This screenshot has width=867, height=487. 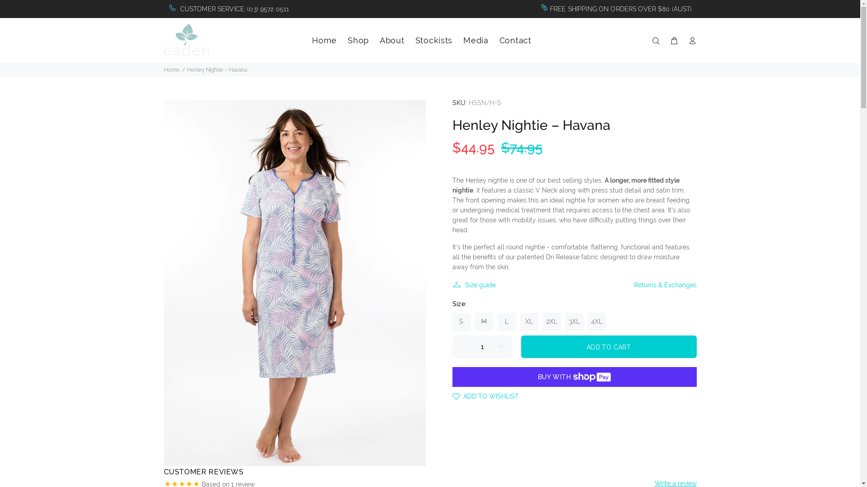 I want to click on 4XL, so click(x=597, y=322).